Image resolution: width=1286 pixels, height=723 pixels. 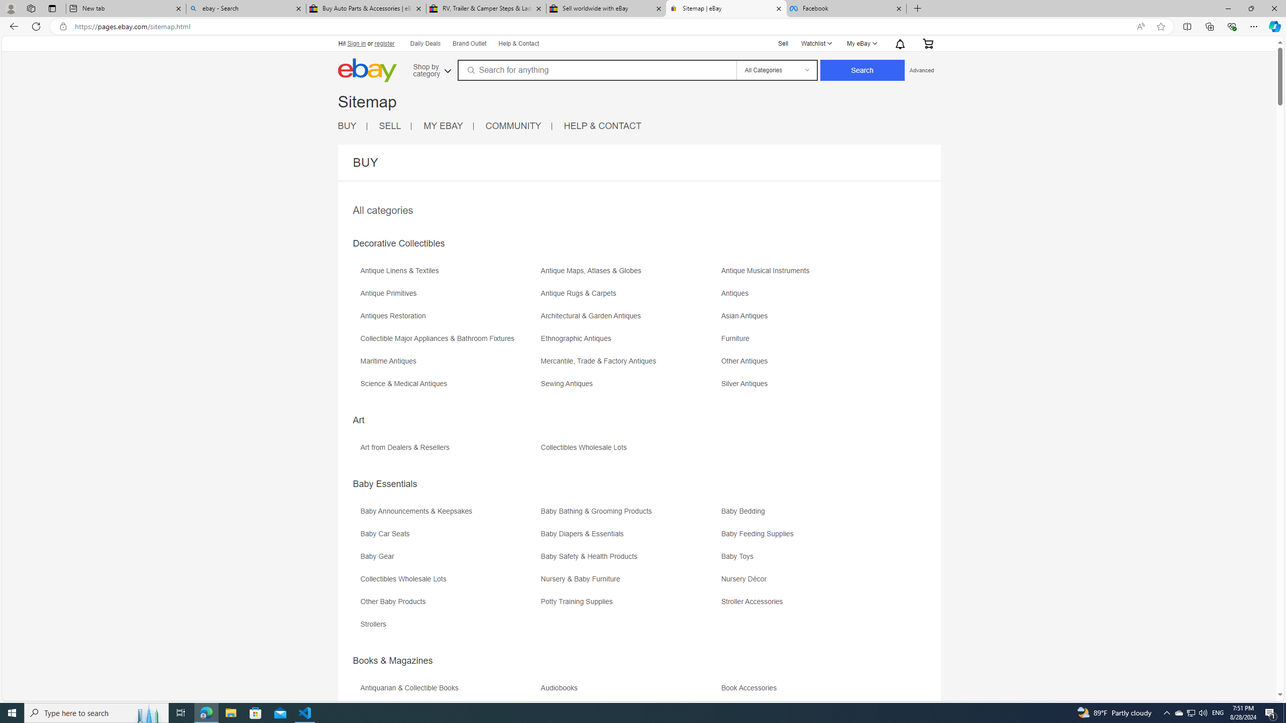 I want to click on Baby Car Seats, so click(x=449, y=537).